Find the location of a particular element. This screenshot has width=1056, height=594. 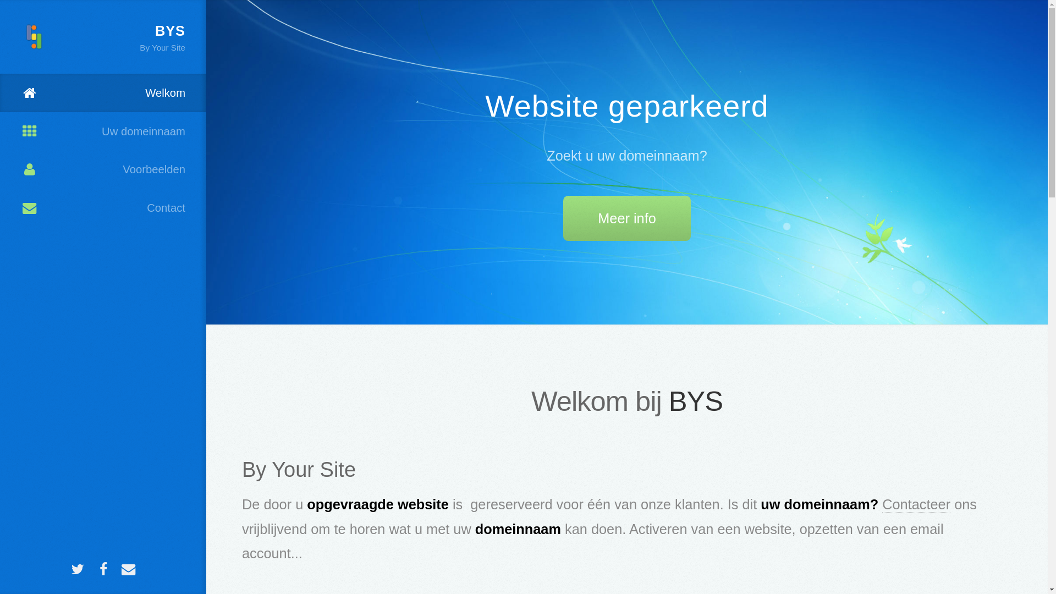

Uw domeinnaam is located at coordinates (103, 131).